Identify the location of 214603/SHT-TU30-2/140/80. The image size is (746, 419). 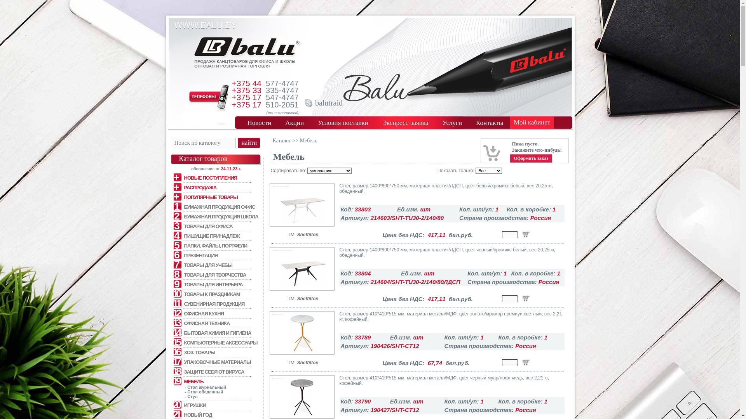
(302, 205).